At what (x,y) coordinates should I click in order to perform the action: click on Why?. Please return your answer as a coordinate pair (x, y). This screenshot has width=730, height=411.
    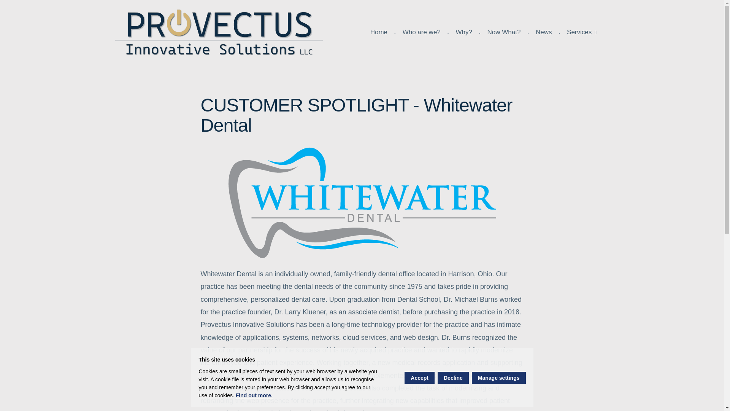
    Looking at the image, I should click on (464, 32).